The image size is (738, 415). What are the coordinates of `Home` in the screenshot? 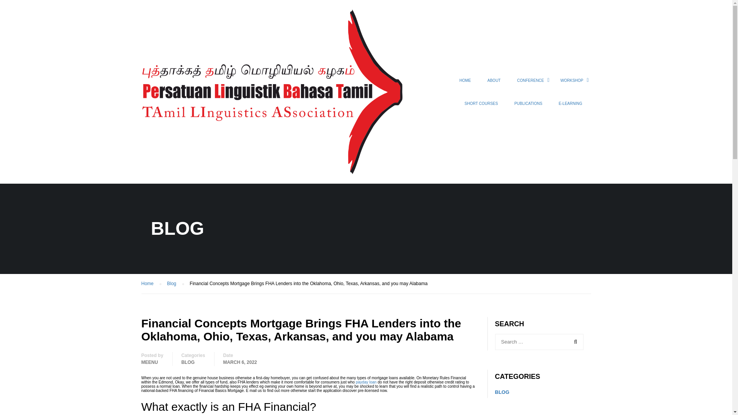 It's located at (151, 284).